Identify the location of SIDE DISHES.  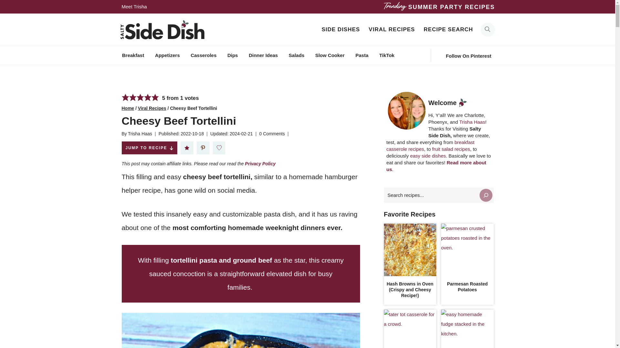
(340, 29).